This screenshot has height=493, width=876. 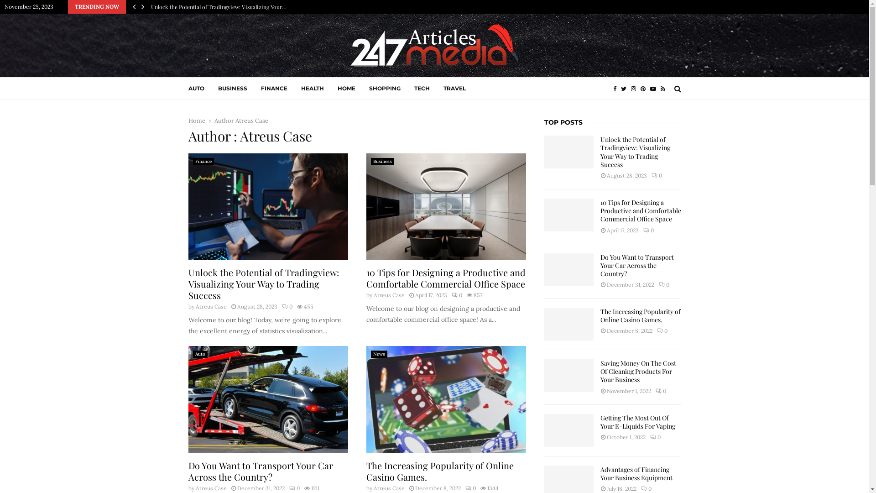 I want to click on 0, so click(x=664, y=285).